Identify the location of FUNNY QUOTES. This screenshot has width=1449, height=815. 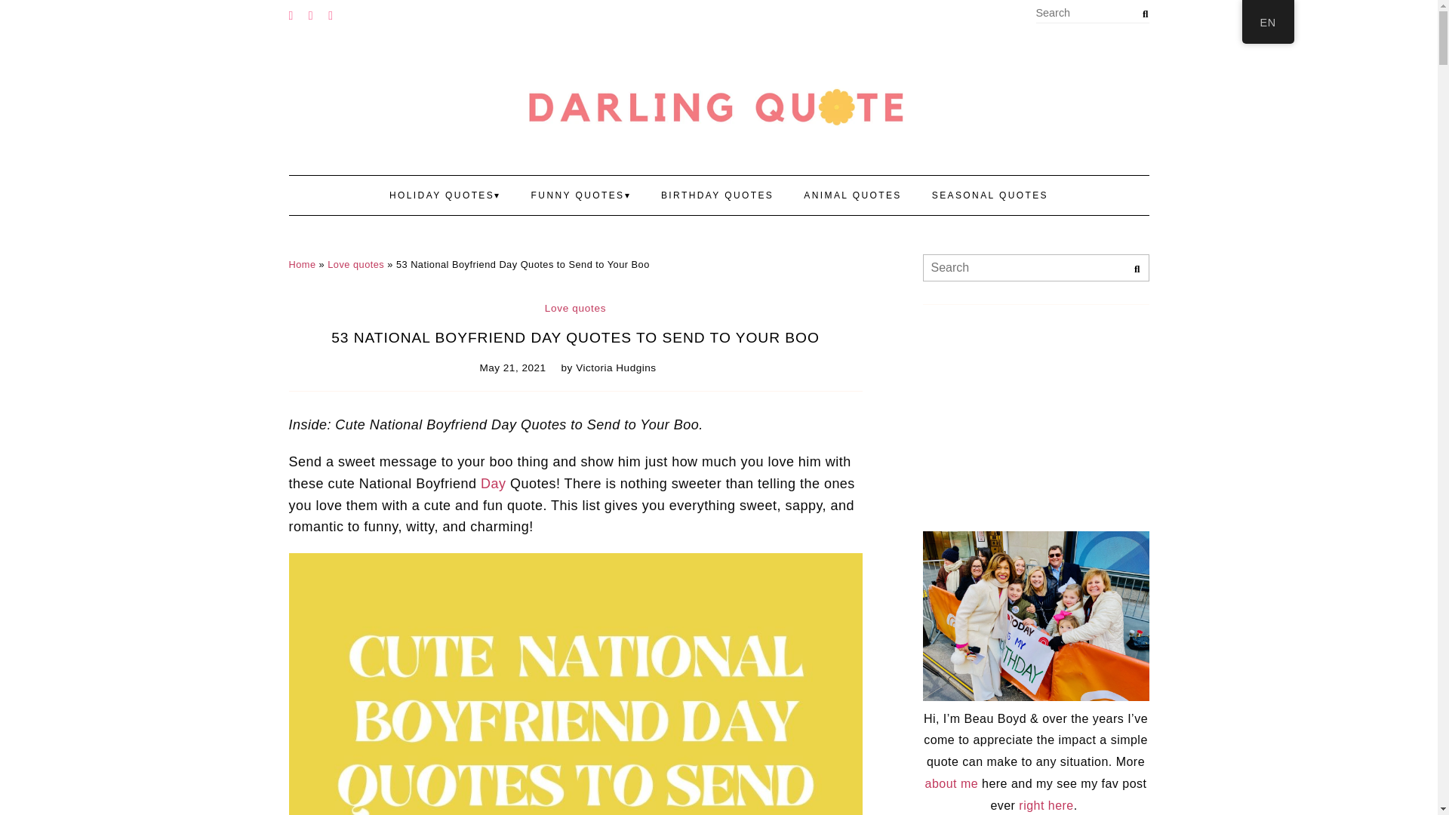
(581, 195).